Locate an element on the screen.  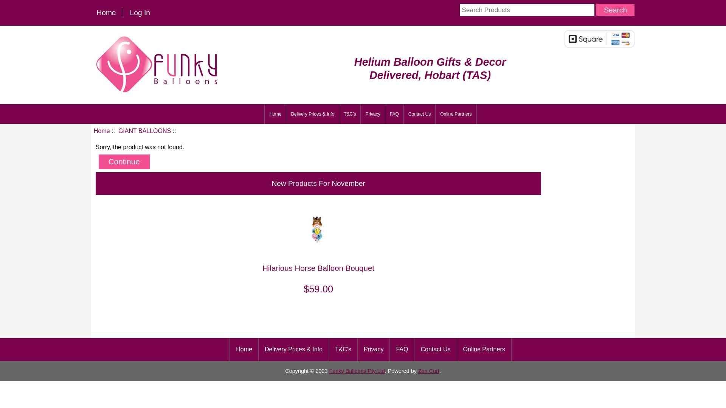
Home is located at coordinates (102, 131).